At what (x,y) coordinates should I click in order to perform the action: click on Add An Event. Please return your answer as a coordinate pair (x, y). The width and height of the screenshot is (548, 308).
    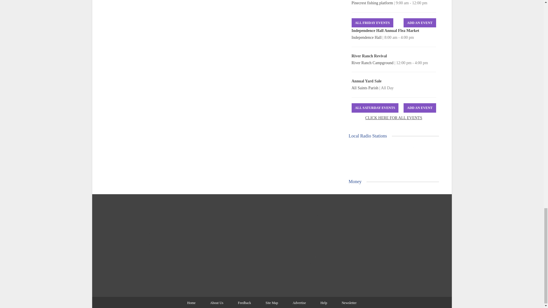
    Looking at the image, I should click on (420, 108).